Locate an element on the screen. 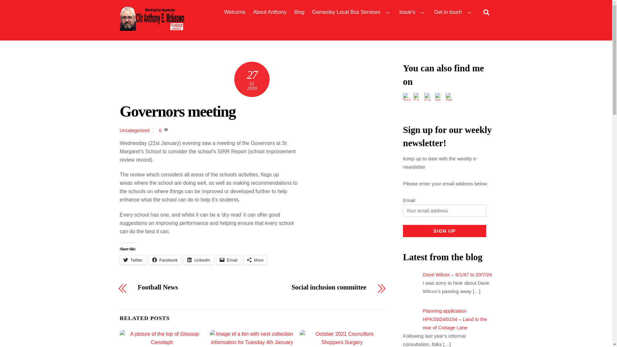 The image size is (617, 347). Blog is located at coordinates (299, 12).